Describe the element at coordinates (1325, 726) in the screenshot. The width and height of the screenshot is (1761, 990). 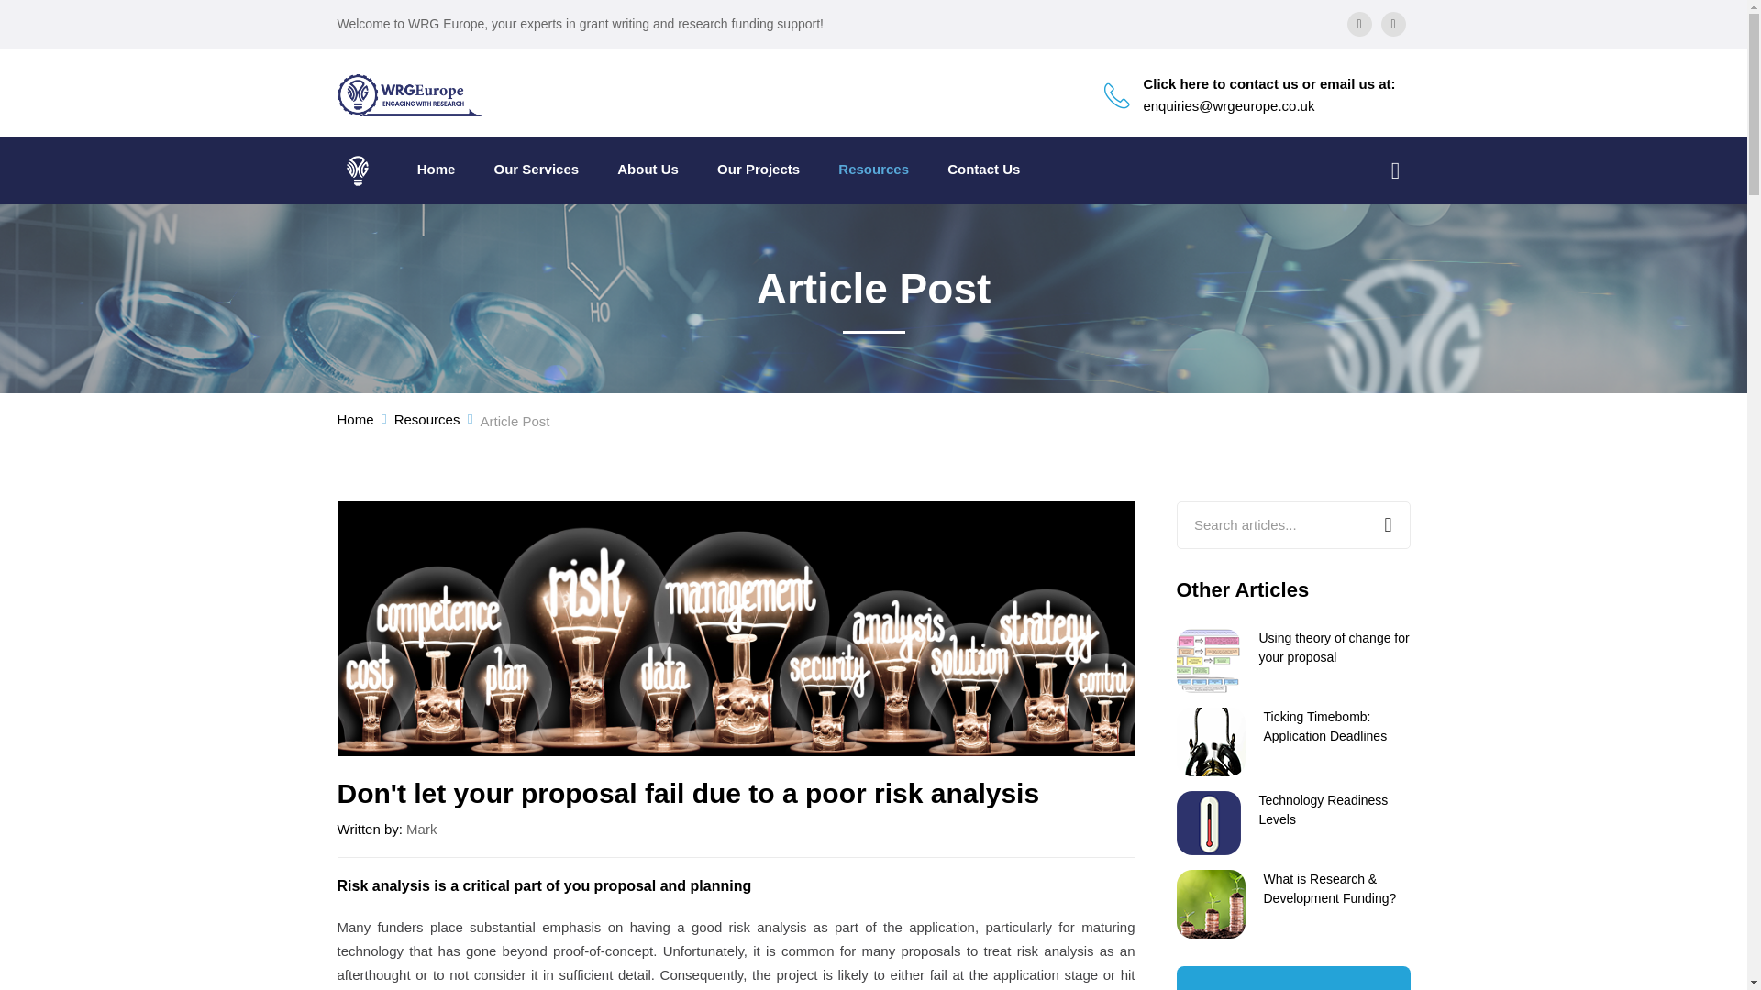
I see `Ticking Timebomb: Application Deadlines` at that location.